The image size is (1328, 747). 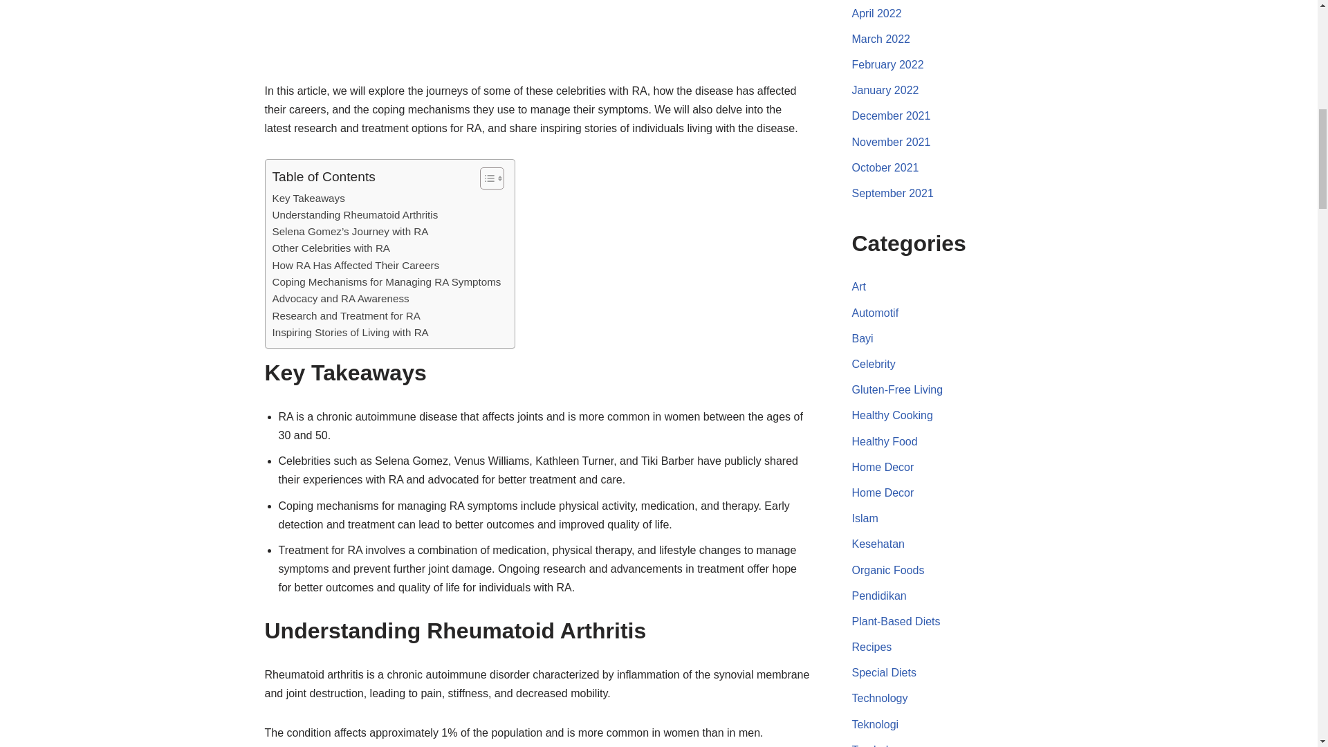 I want to click on Other Celebrities with RA, so click(x=331, y=248).